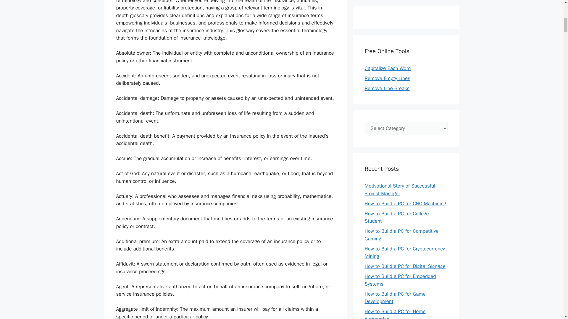  Describe the element at coordinates (387, 88) in the screenshot. I see `Remove Line Breaks` at that location.